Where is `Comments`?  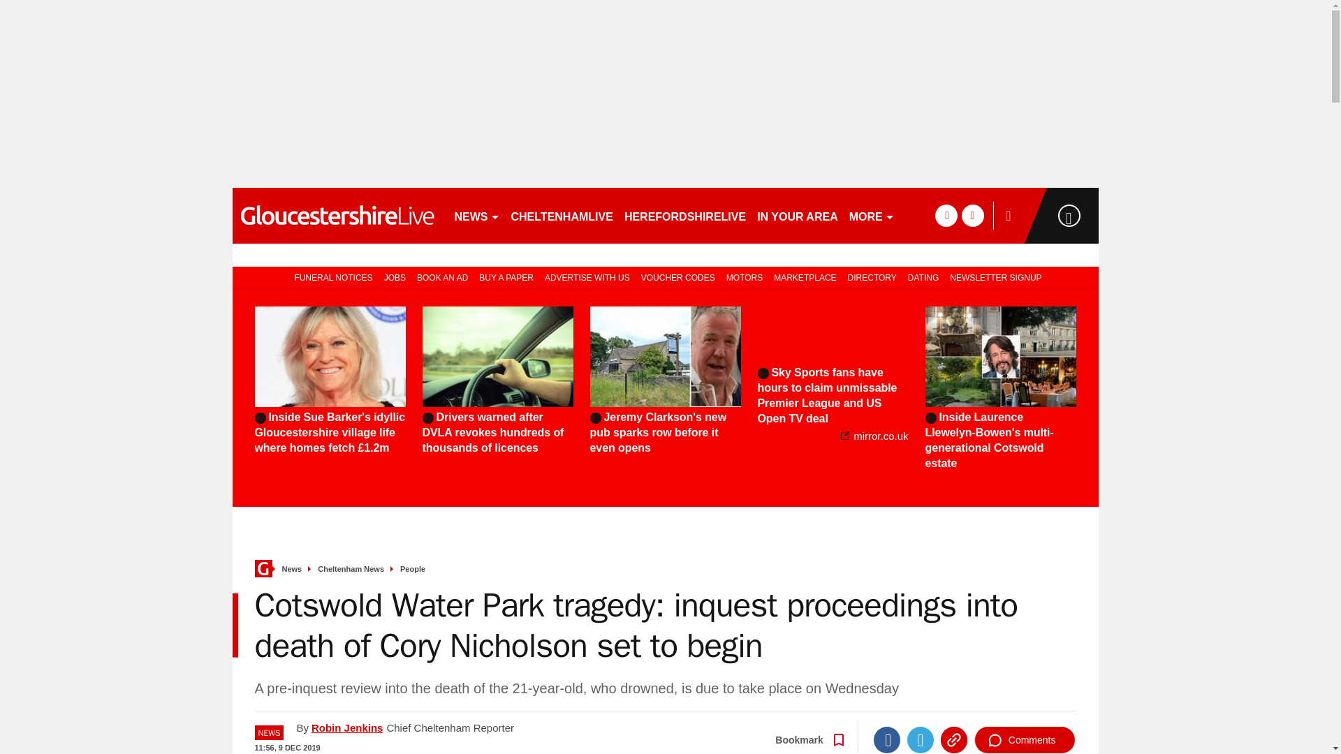 Comments is located at coordinates (1025, 740).